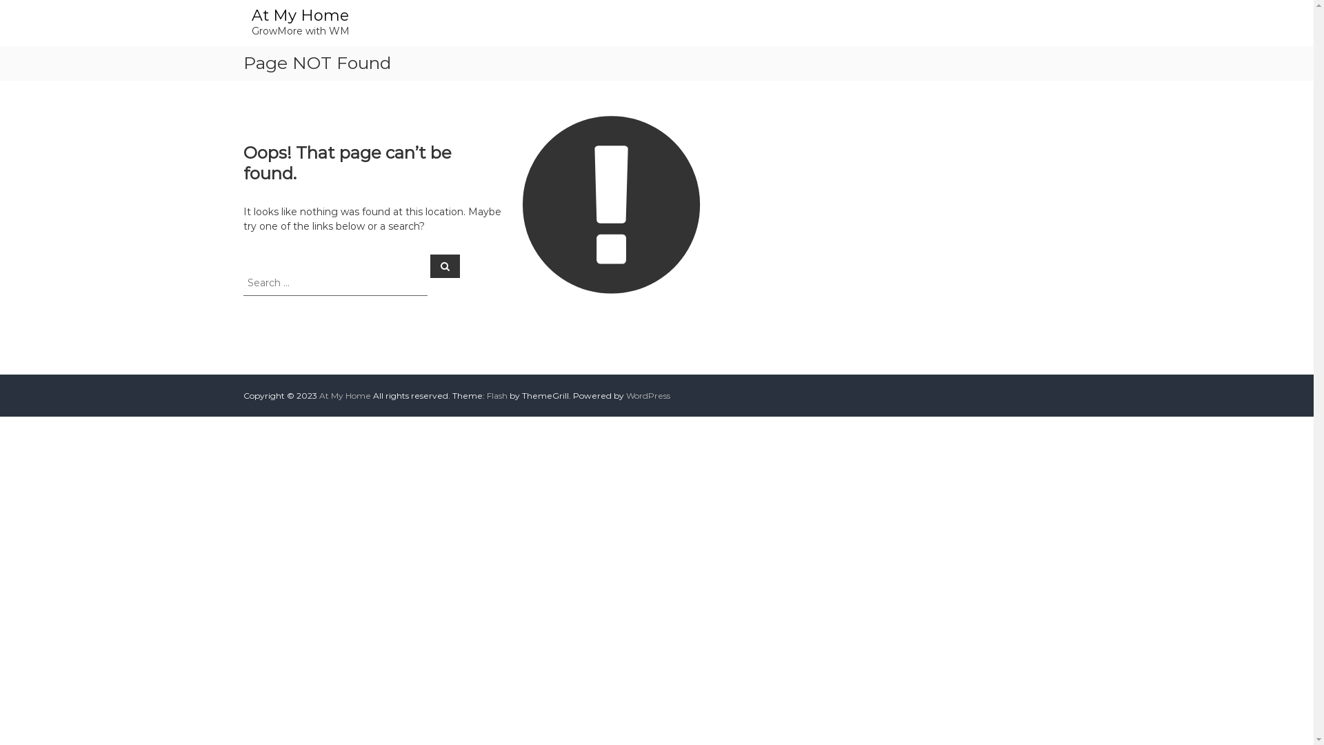 The image size is (1324, 745). I want to click on Search, so click(445, 266).